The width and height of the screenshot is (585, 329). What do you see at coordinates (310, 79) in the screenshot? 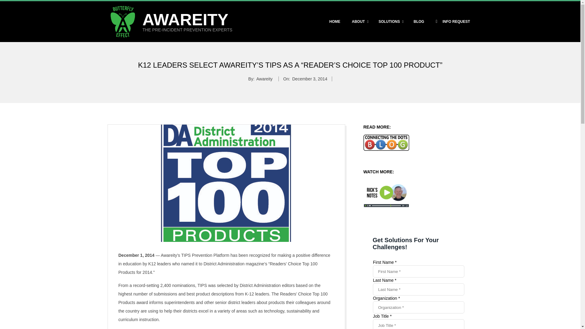
I see `SOLUTIONS` at bounding box center [310, 79].